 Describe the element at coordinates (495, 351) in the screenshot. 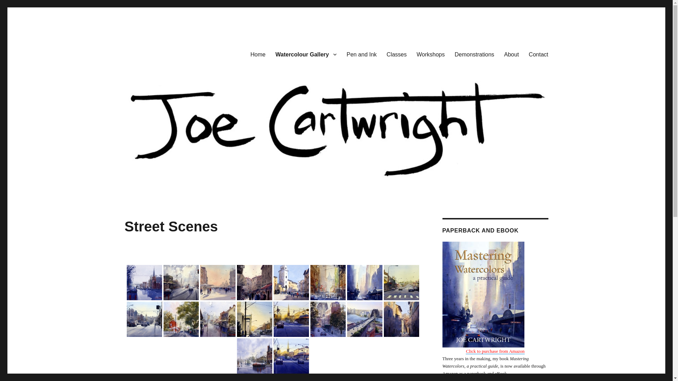

I see `Click to purchase from Amazon` at that location.